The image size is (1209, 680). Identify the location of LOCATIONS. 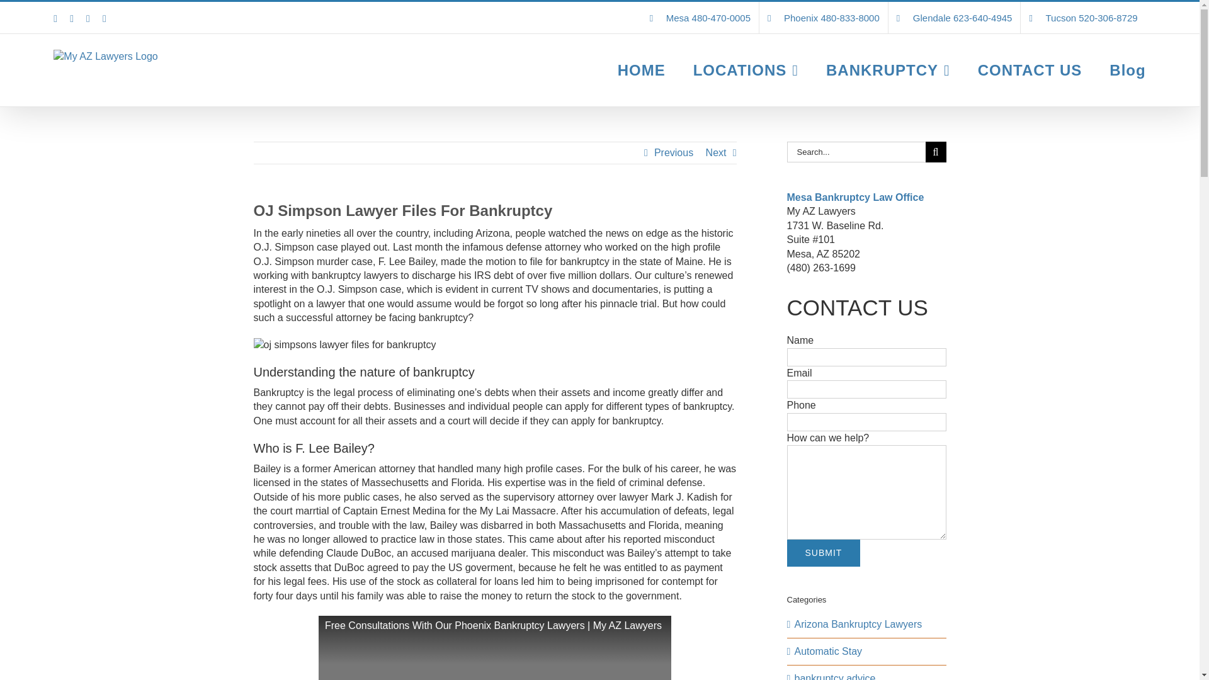
(746, 70).